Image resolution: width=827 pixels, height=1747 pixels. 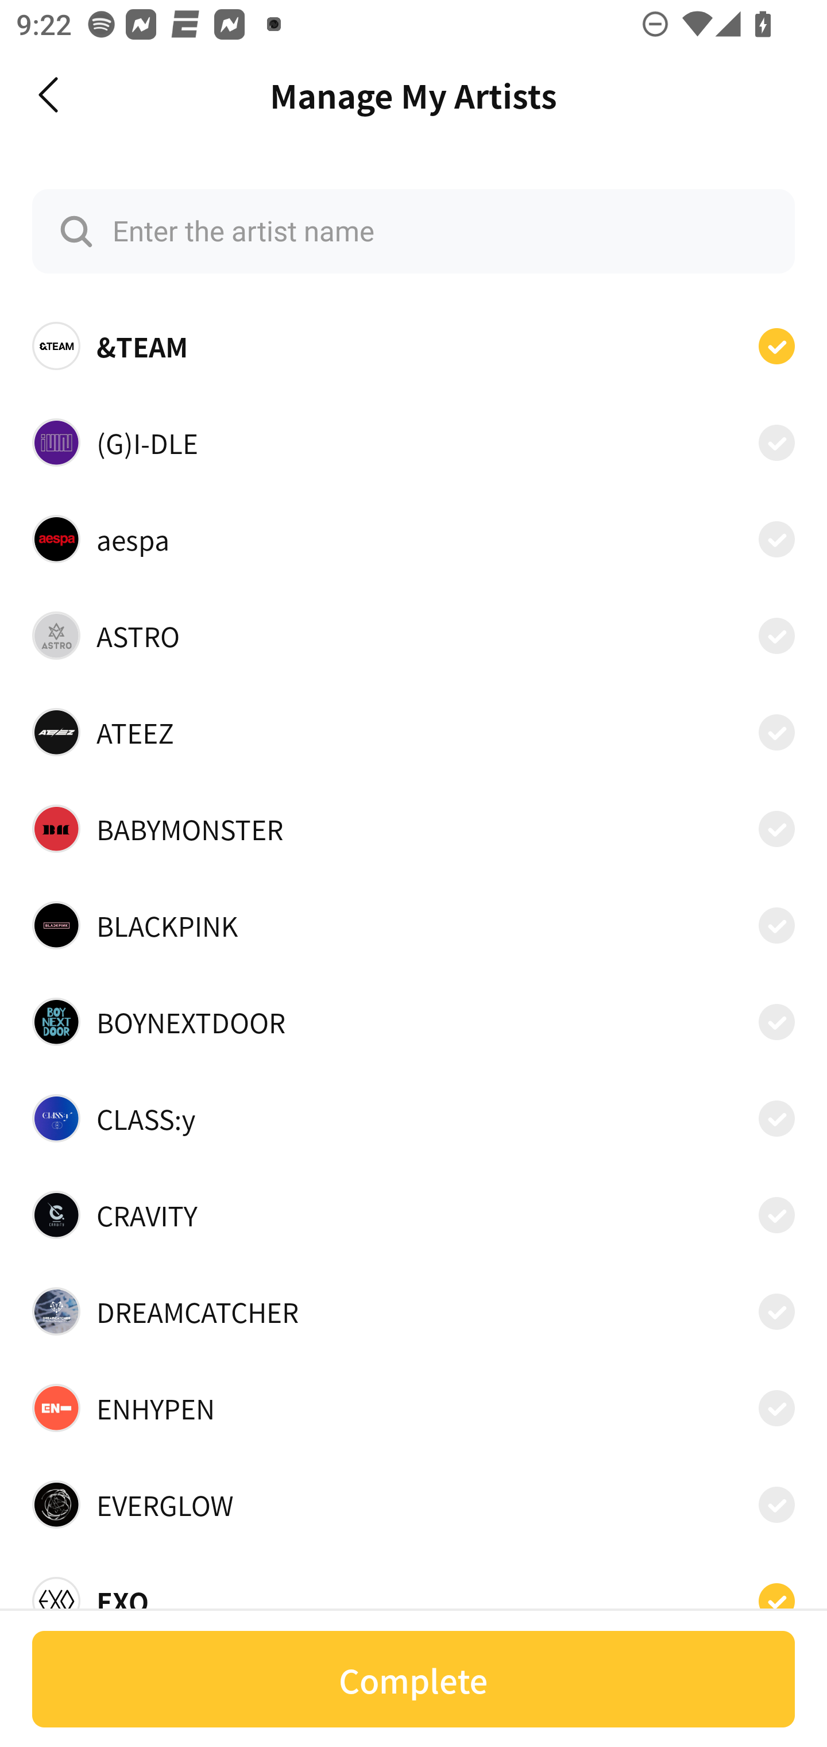 What do you see at coordinates (413, 1022) in the screenshot?
I see `BOYNEXTDOOR` at bounding box center [413, 1022].